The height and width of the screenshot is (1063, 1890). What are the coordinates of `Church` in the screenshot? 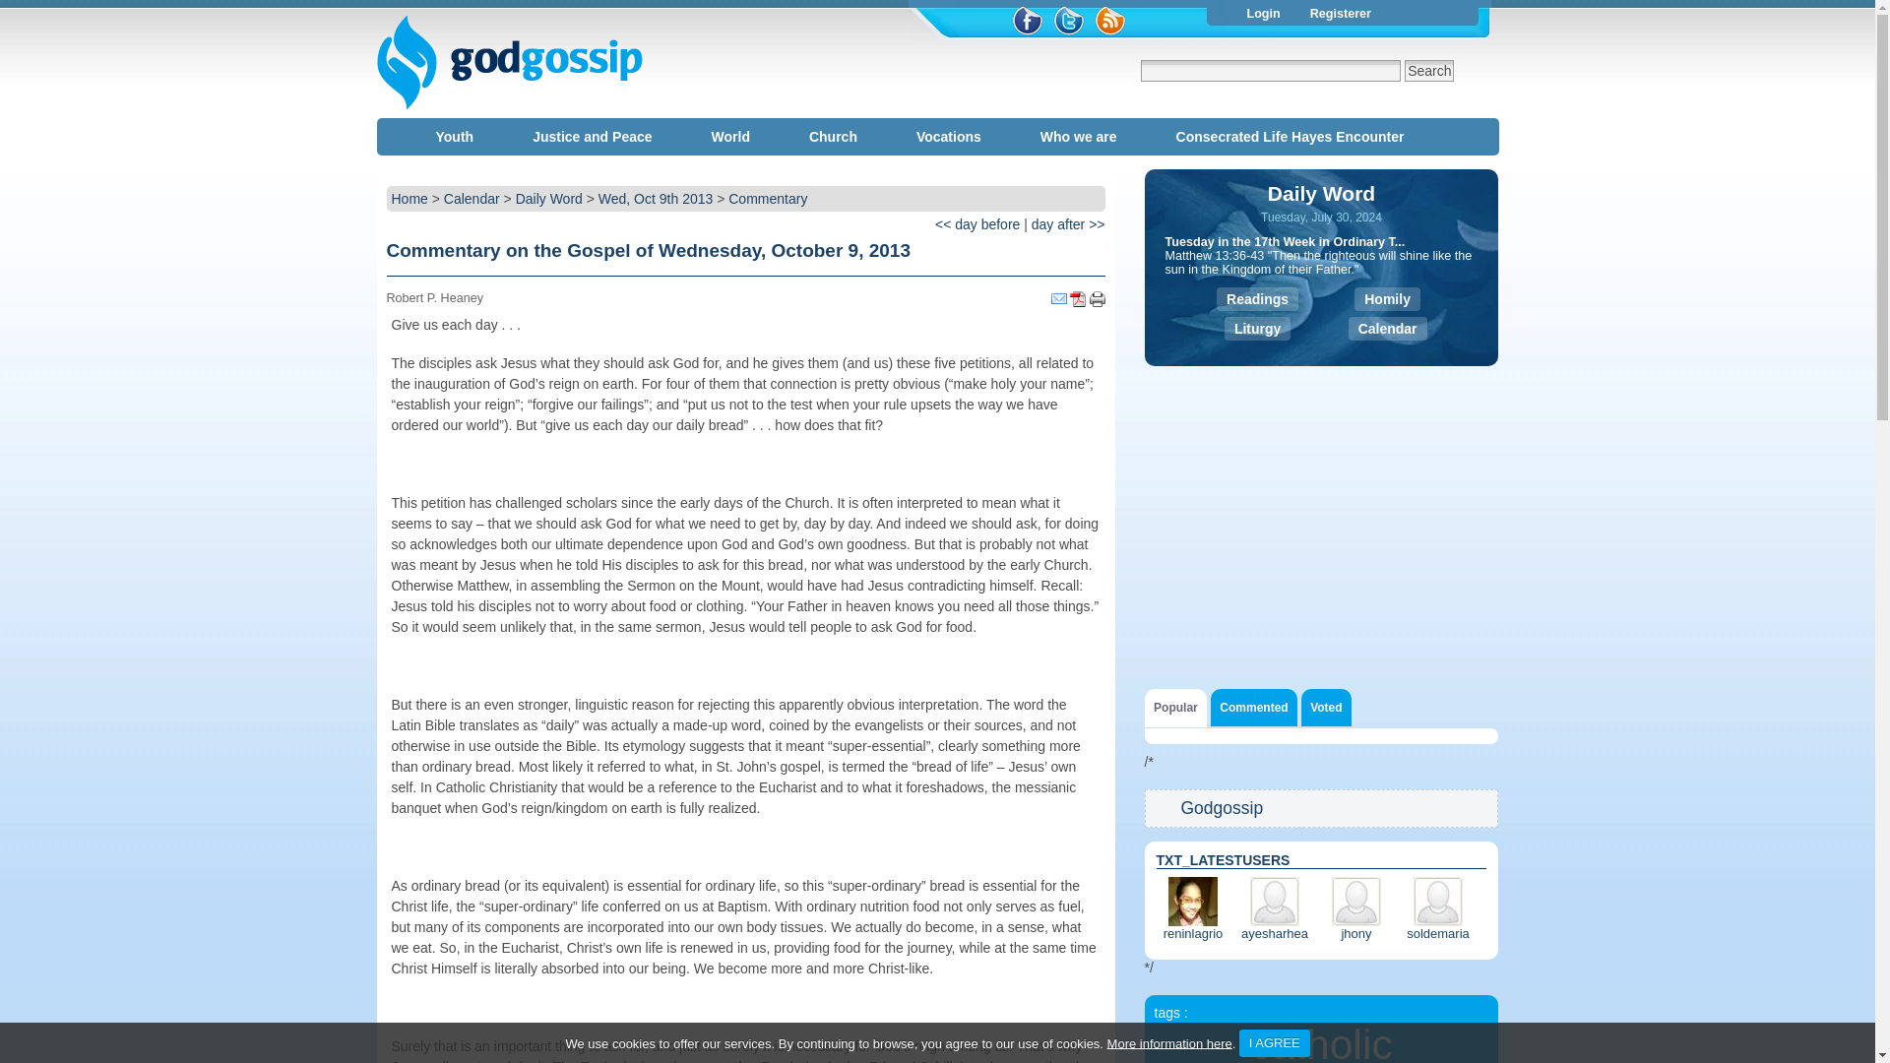 It's located at (838, 136).